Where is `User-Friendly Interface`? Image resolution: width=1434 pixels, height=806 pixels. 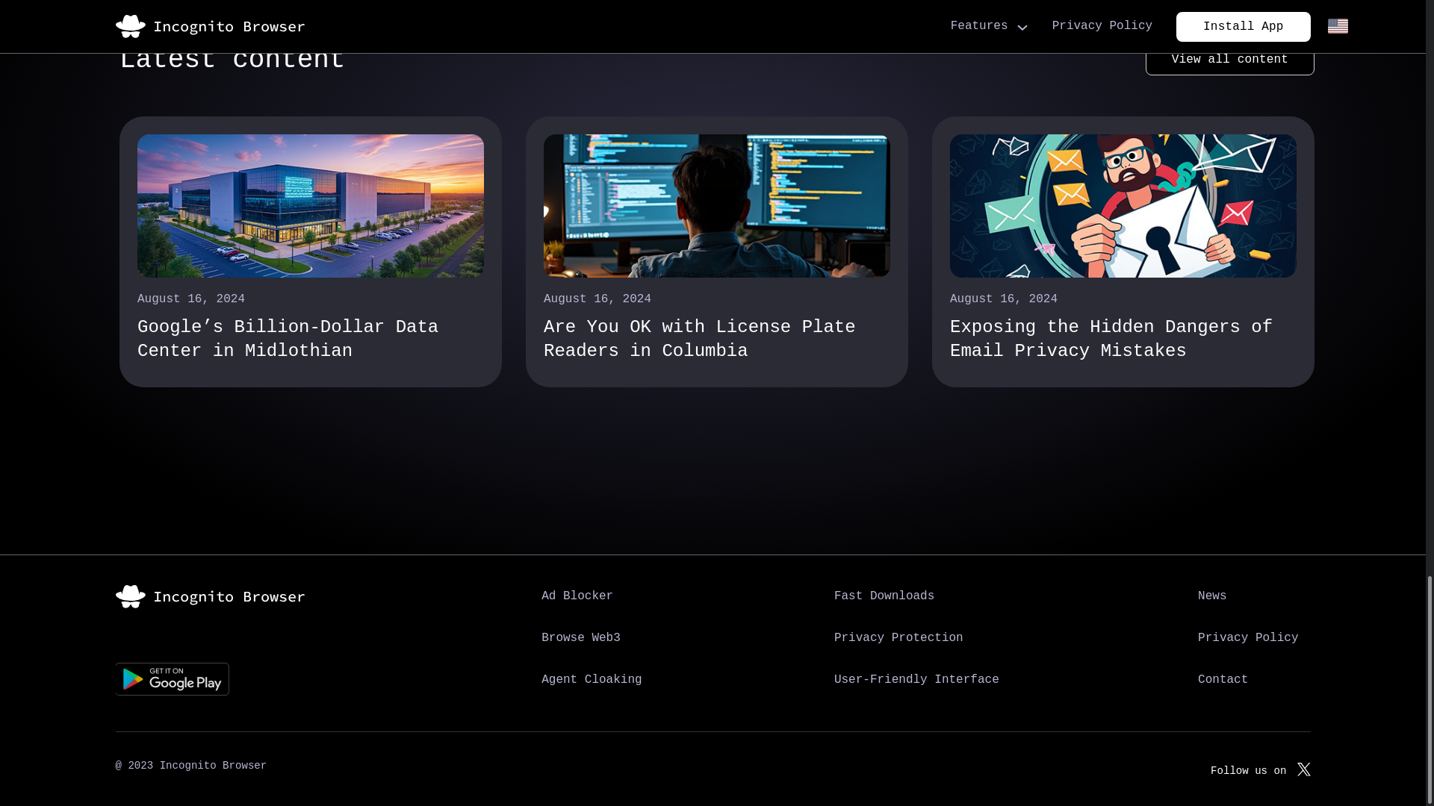
User-Friendly Interface is located at coordinates (916, 681).